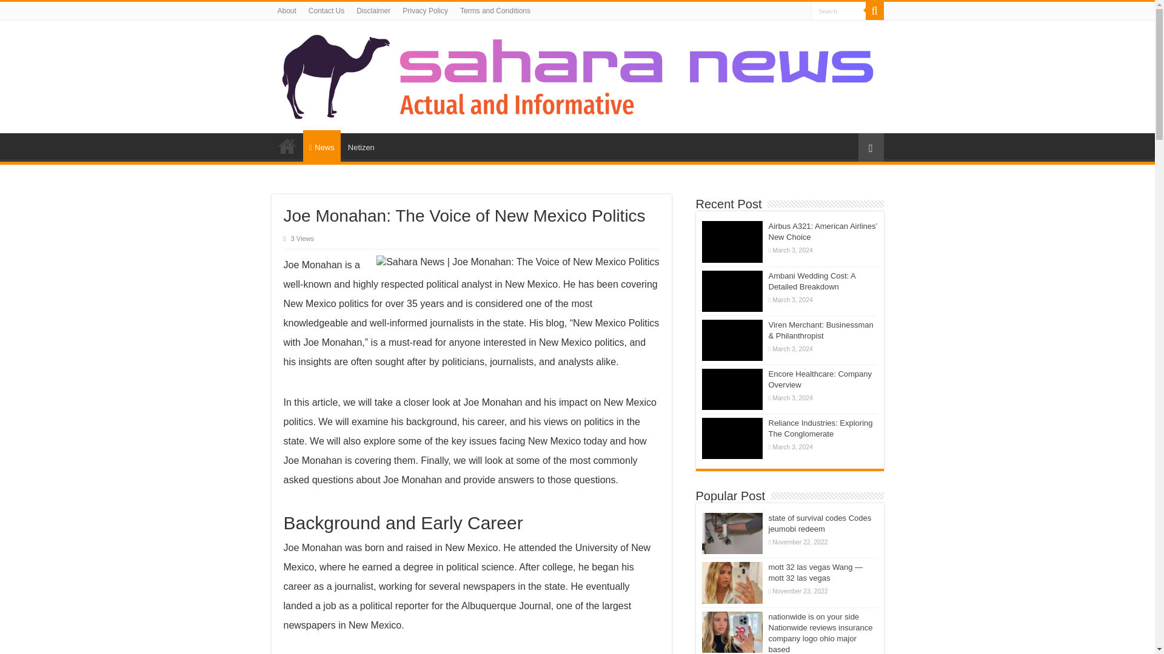  I want to click on Encore Healthcare: Company Overview, so click(732, 389).